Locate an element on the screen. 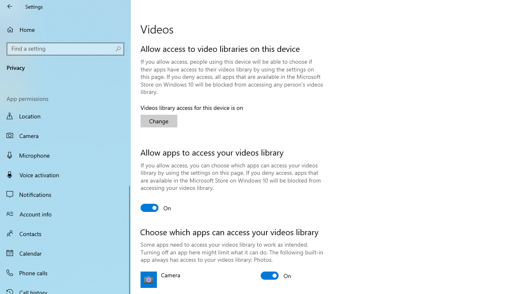  Calendar is located at coordinates (65, 253).